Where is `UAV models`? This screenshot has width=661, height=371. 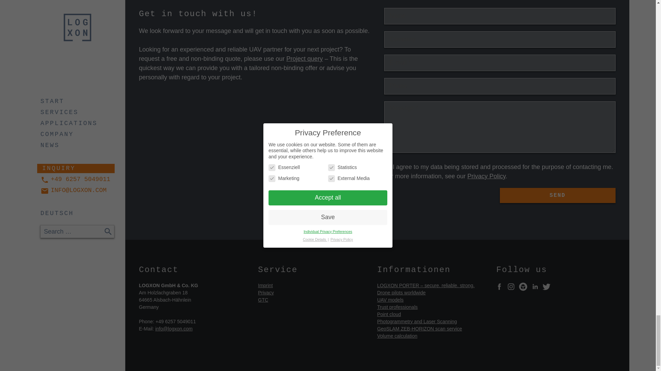
UAV models is located at coordinates (390, 300).